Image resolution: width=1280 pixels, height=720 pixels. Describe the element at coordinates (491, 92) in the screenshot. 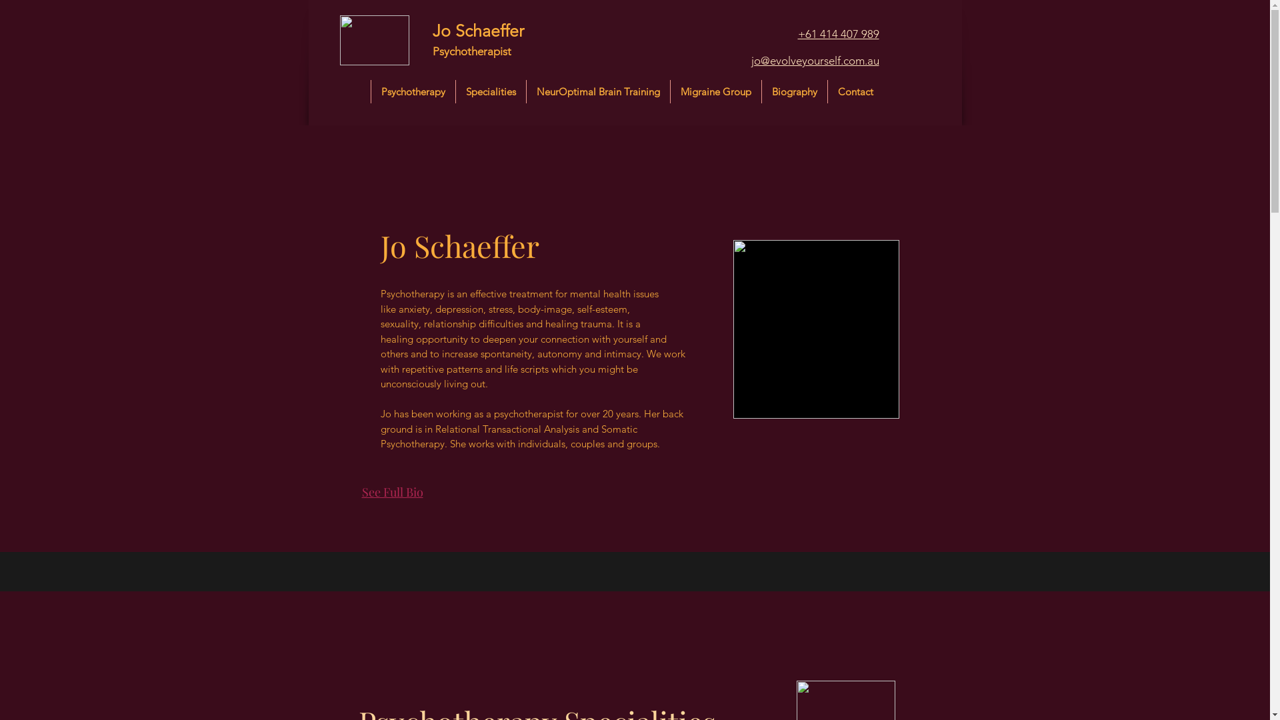

I see `Specialities` at that location.